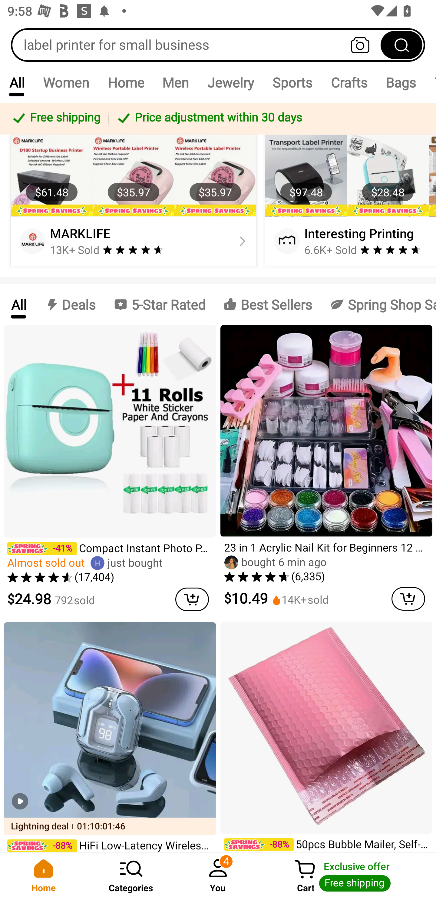 This screenshot has width=436, height=897. Describe the element at coordinates (230, 82) in the screenshot. I see `Jewelry` at that location.